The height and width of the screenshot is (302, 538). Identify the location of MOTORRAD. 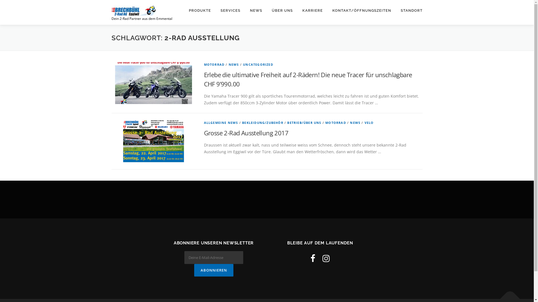
(214, 64).